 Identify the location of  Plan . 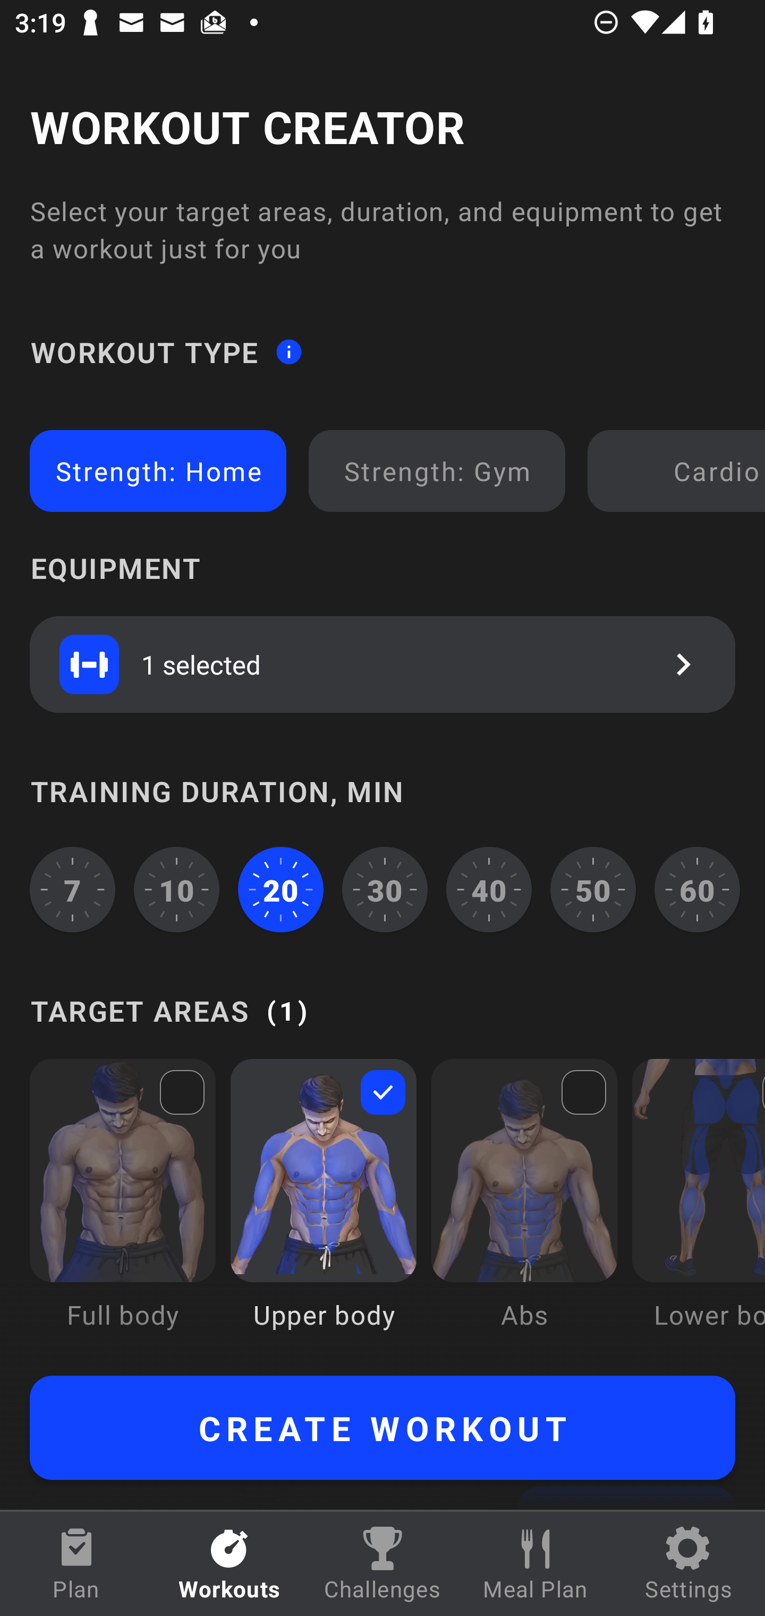
(76, 1564).